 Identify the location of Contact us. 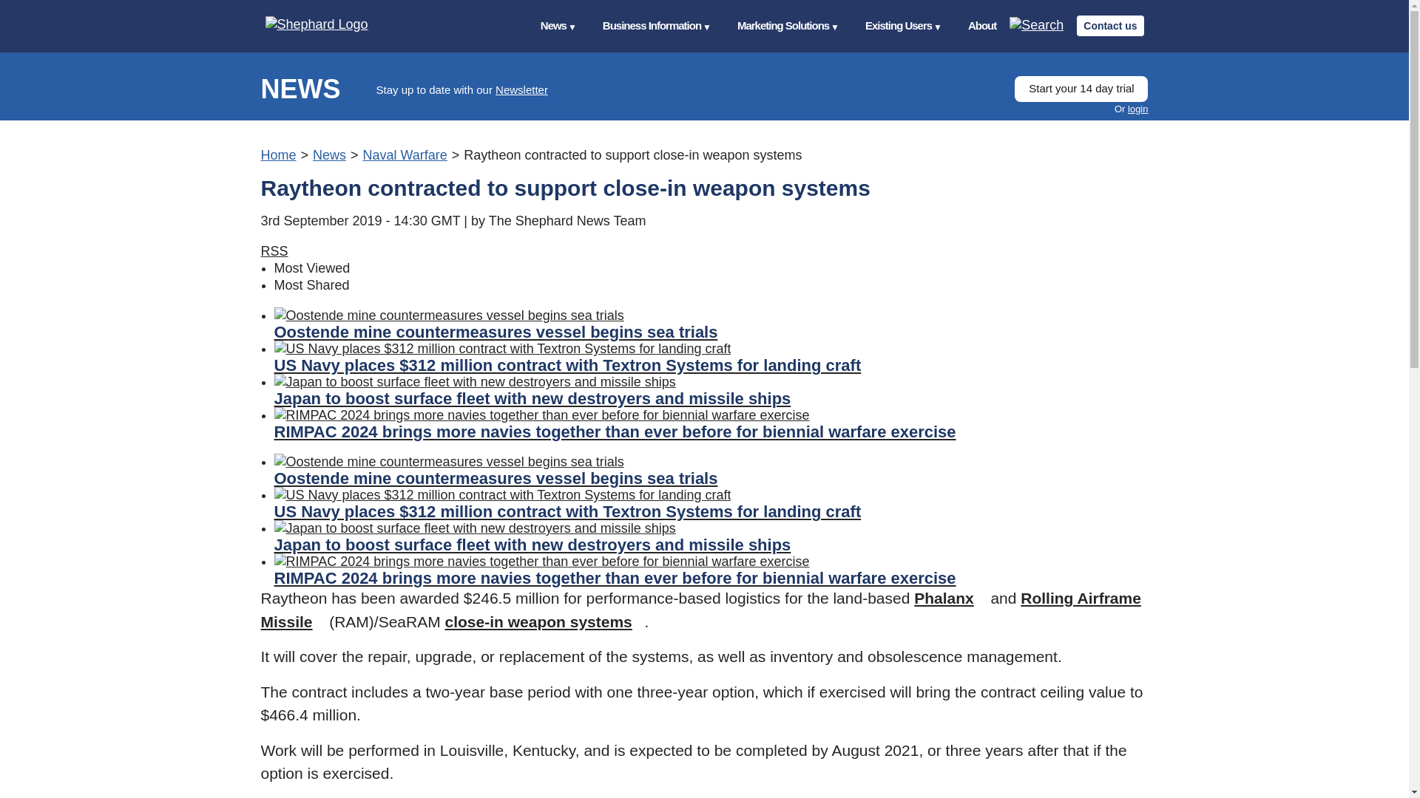
(1109, 25).